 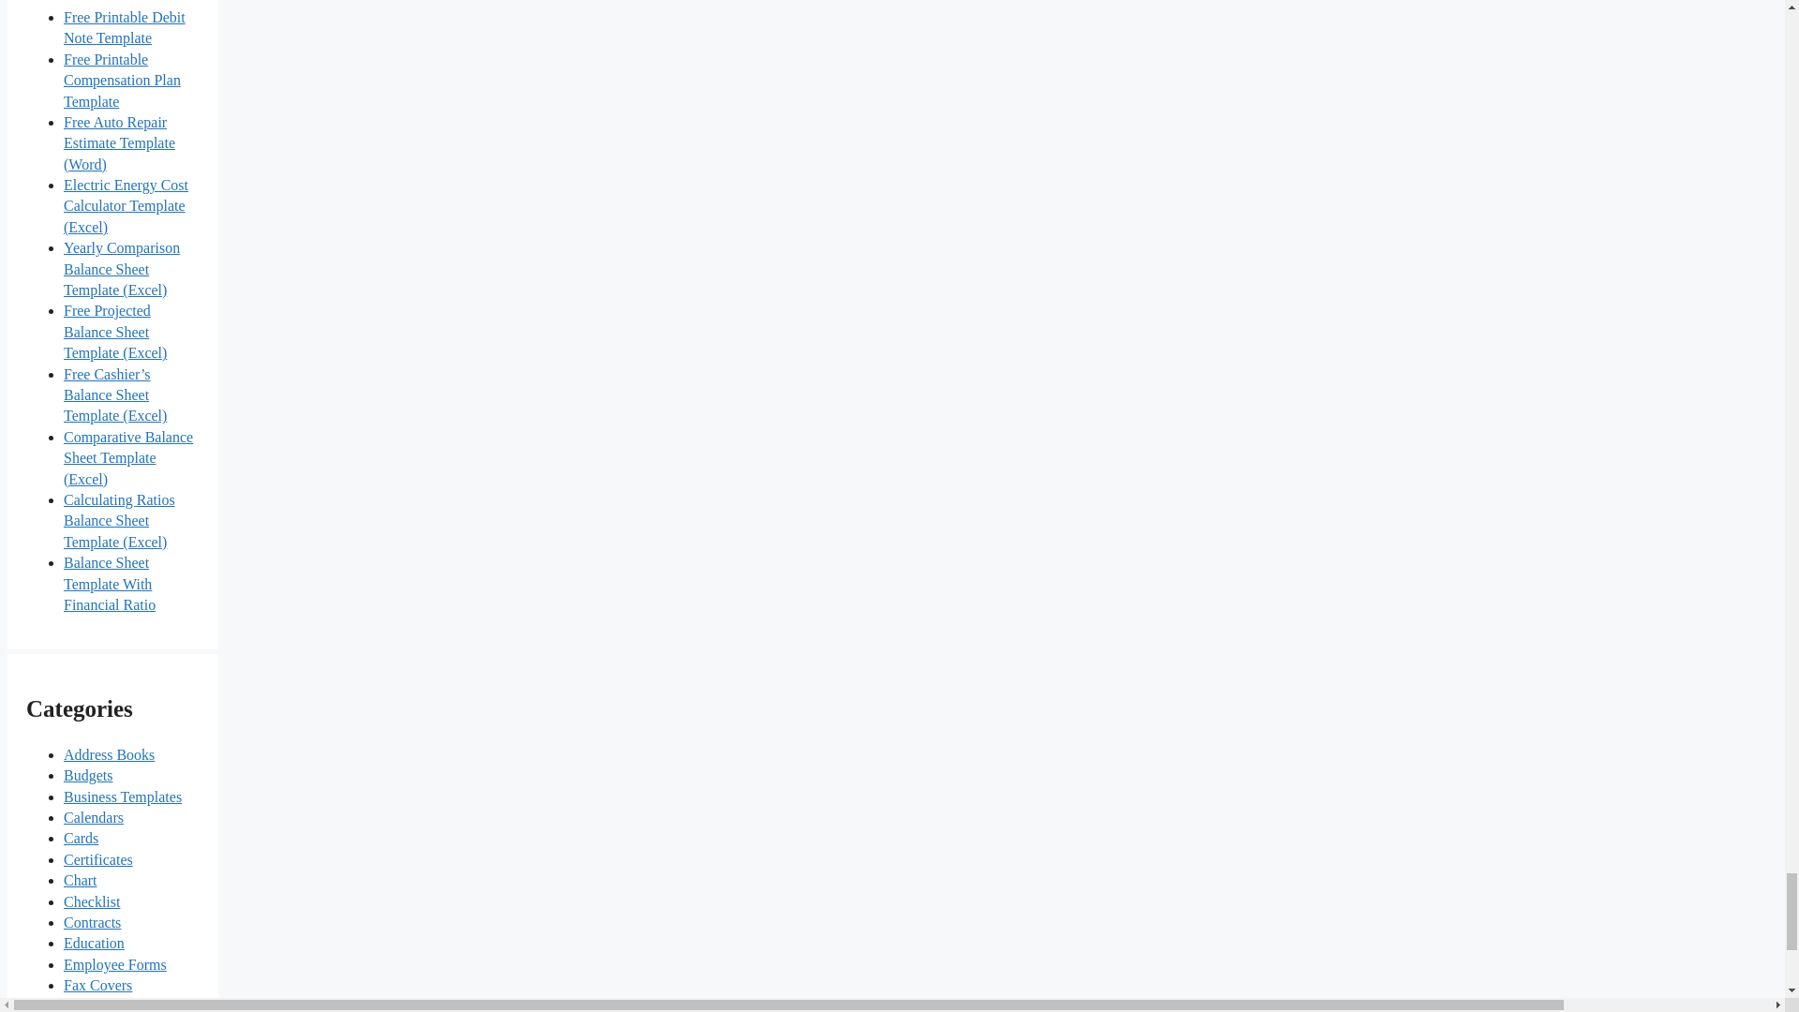 I want to click on Cards, so click(x=81, y=838).